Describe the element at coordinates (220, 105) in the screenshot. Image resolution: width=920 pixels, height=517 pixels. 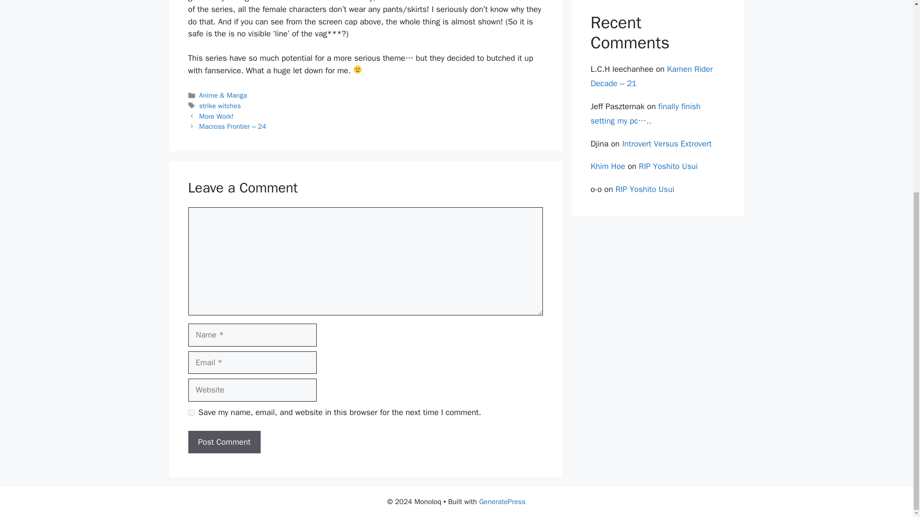
I see `strike witches` at that location.